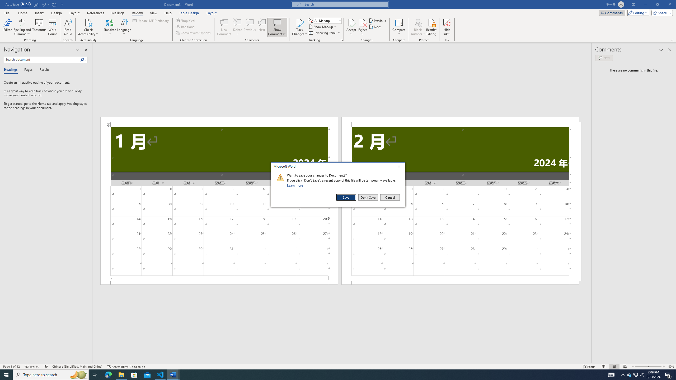  What do you see at coordinates (110, 27) in the screenshot?
I see `Translate` at bounding box center [110, 27].